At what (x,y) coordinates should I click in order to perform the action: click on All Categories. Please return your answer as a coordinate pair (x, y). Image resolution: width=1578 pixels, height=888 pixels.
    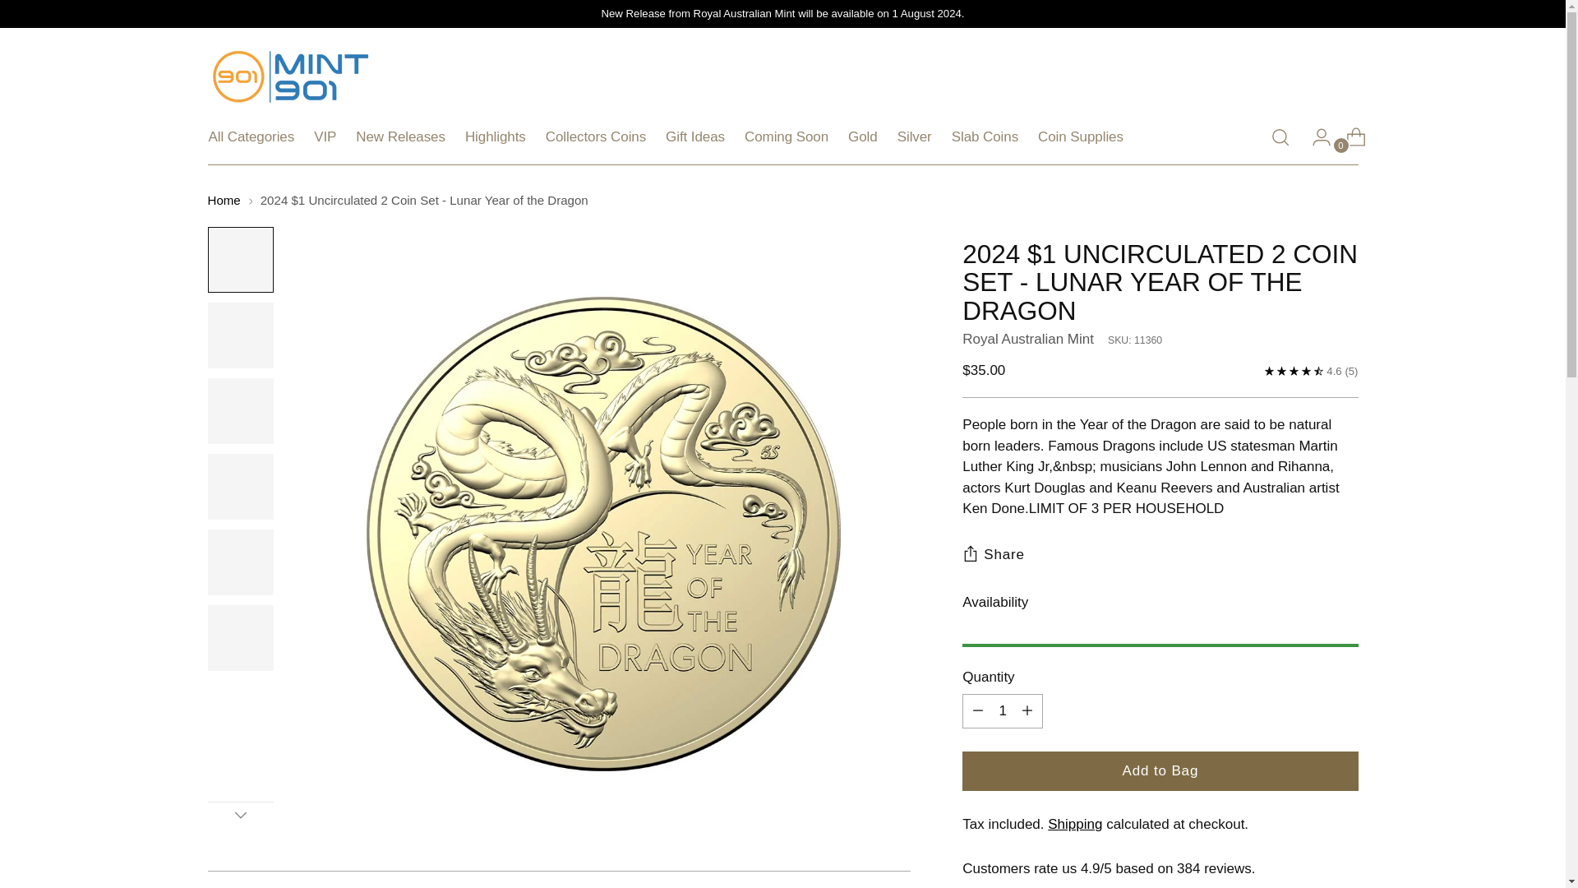
    Looking at the image, I should click on (251, 136).